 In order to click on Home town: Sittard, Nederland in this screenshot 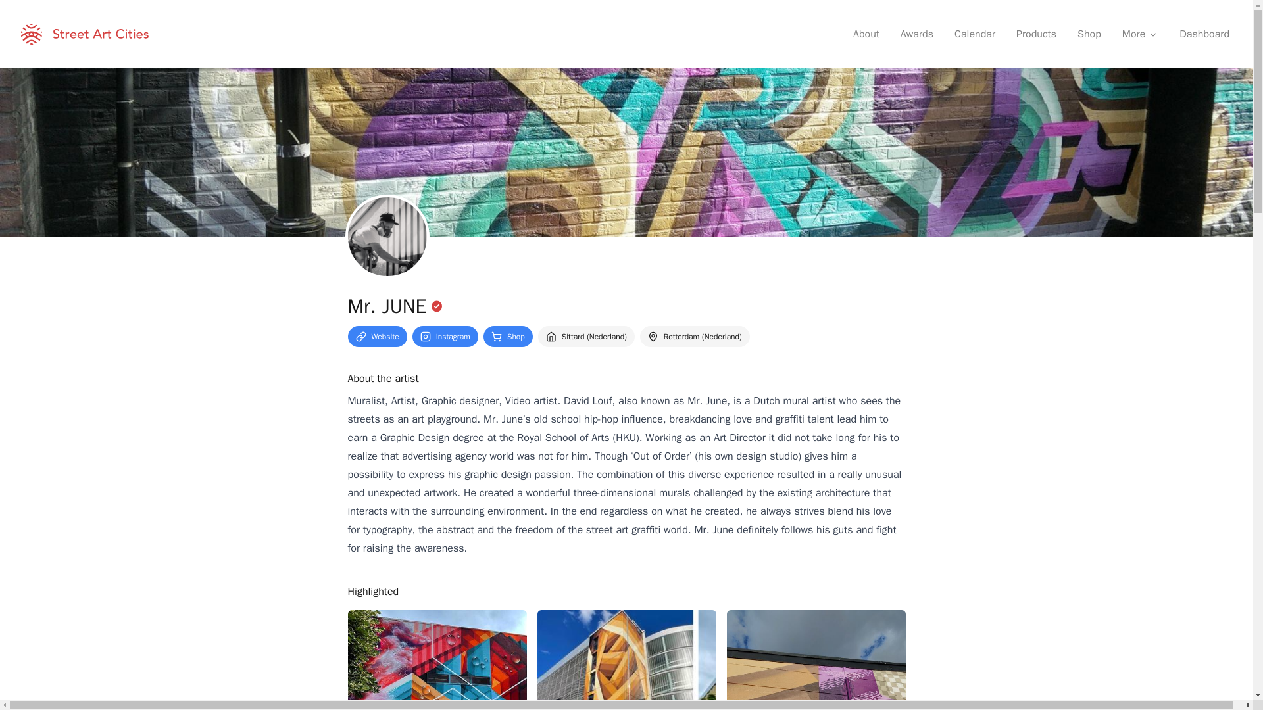, I will do `click(586, 337)`.